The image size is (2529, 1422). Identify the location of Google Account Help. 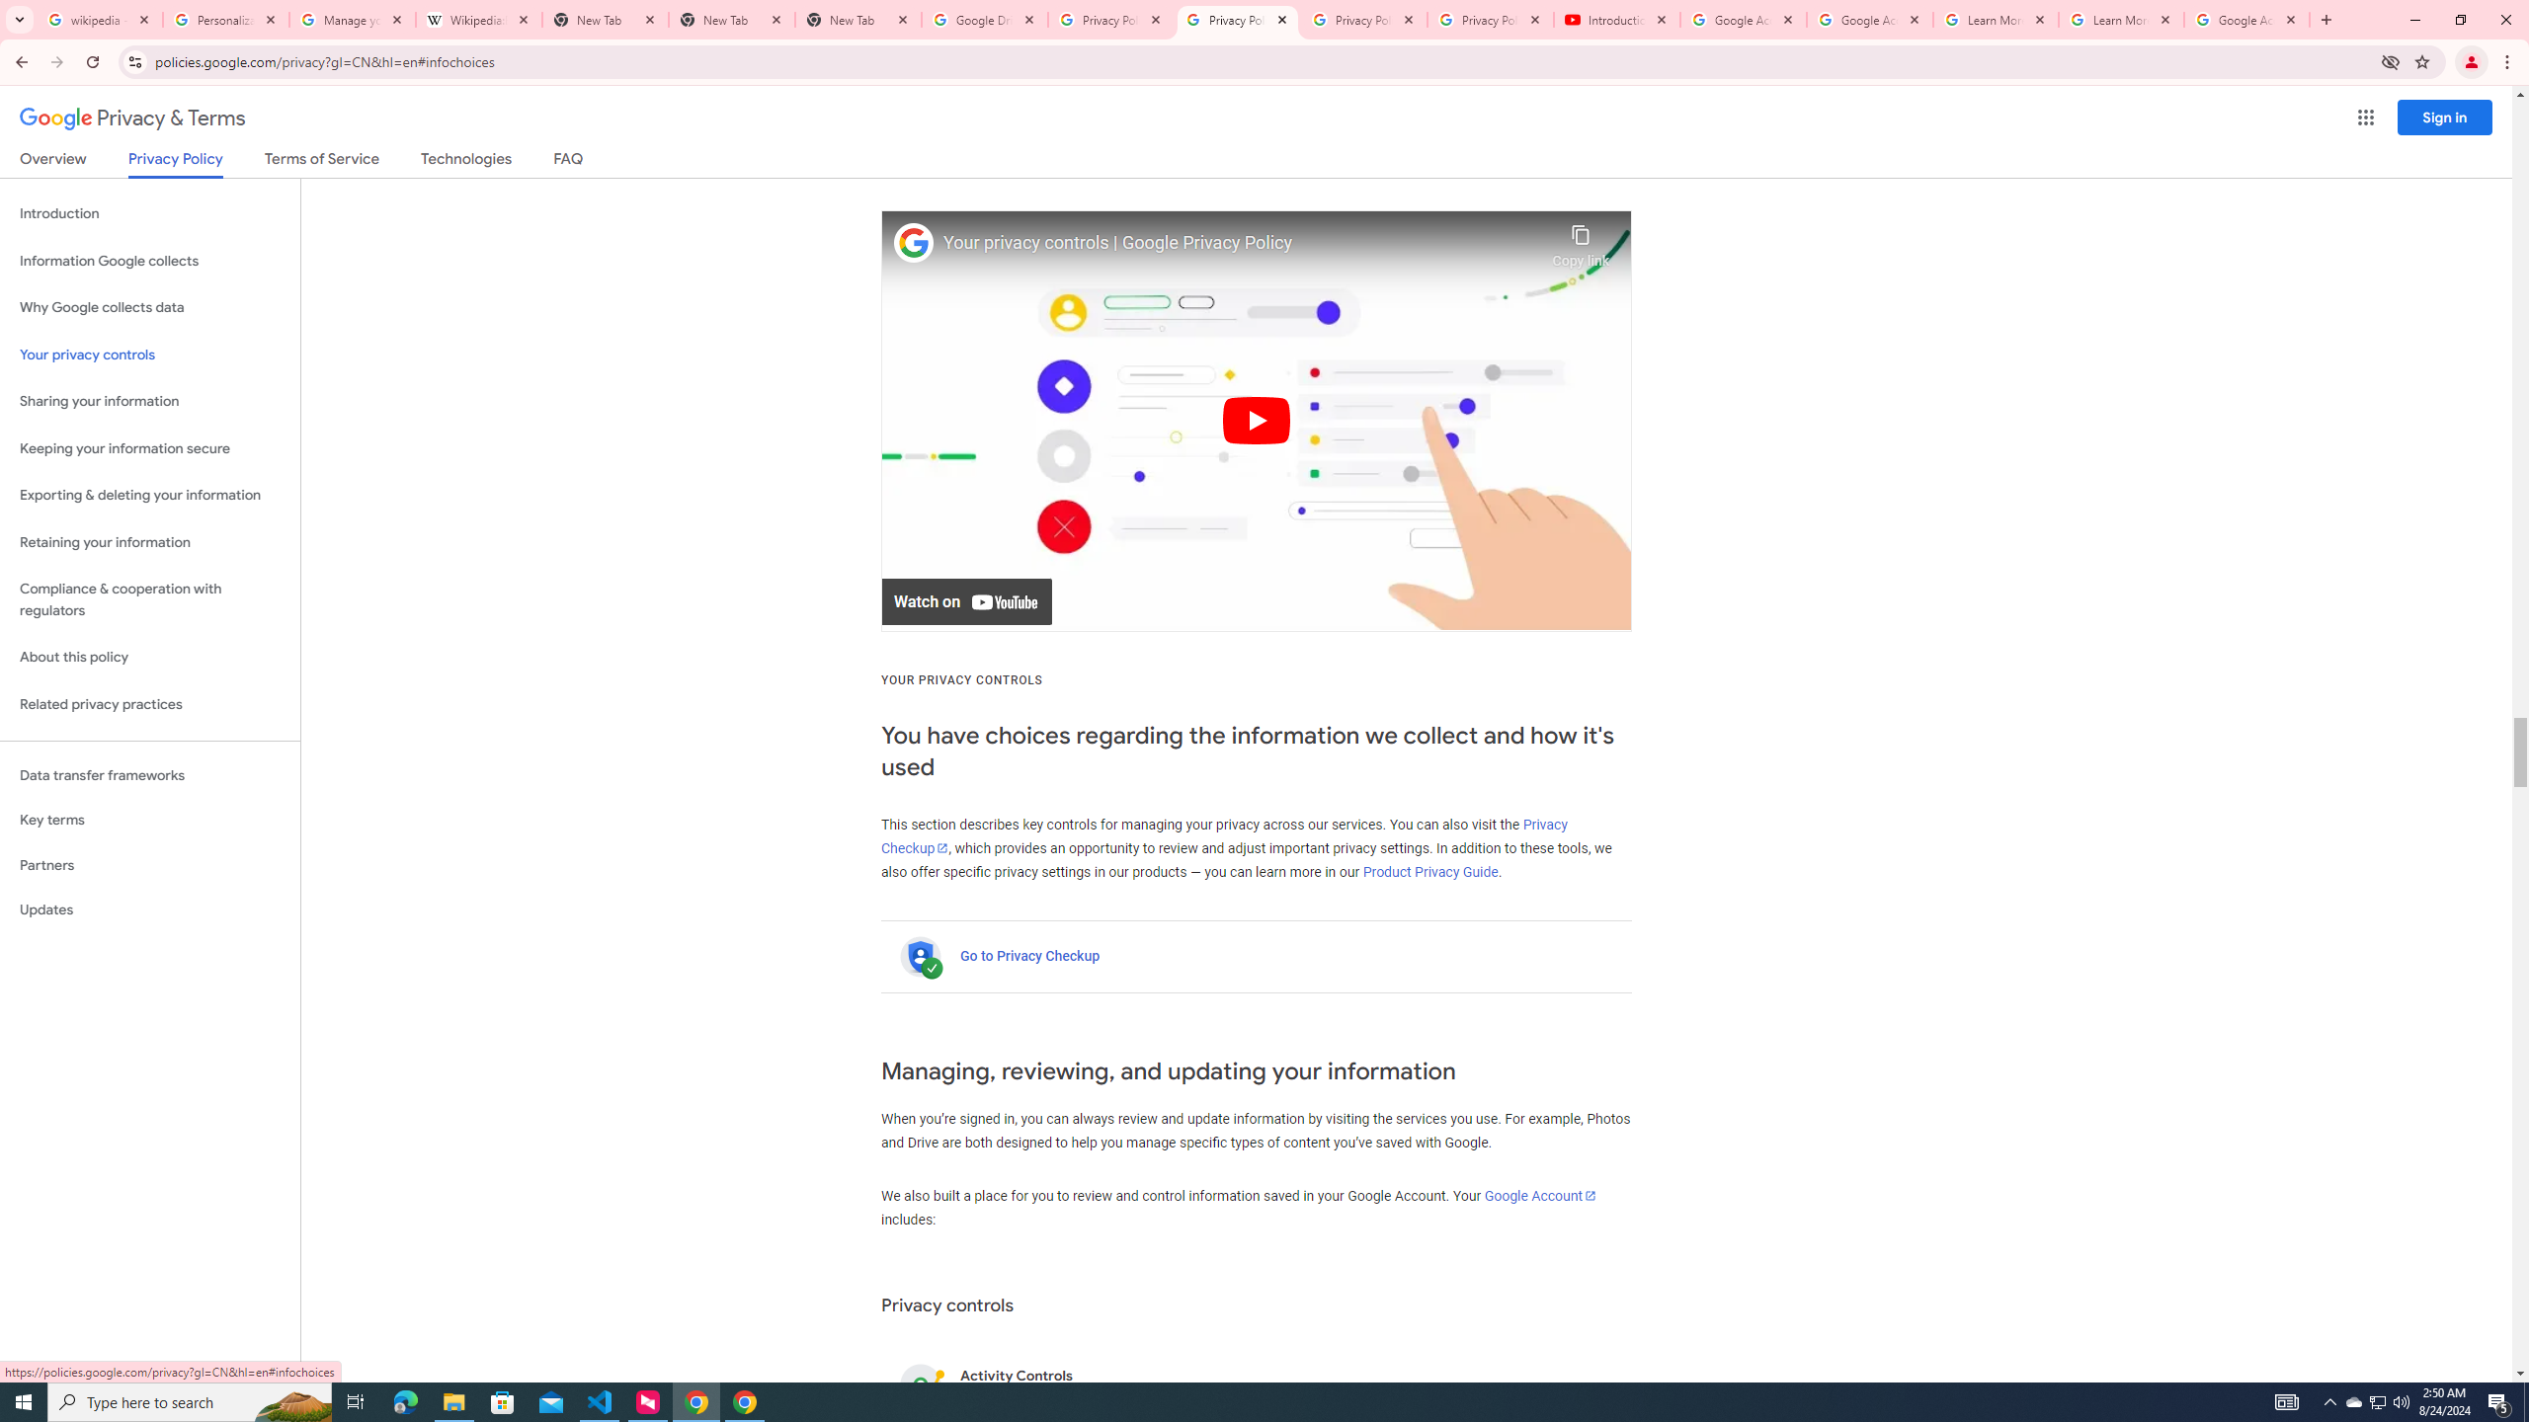
(1744, 20).